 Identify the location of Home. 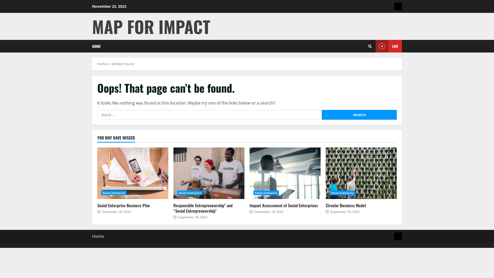
(398, 236).